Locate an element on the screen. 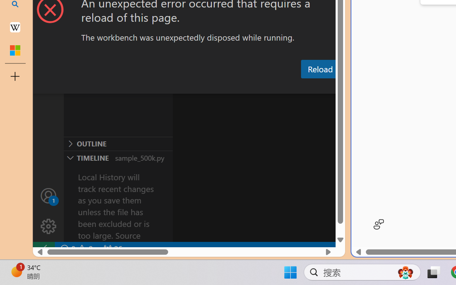  Manage is located at coordinates (48, 227).